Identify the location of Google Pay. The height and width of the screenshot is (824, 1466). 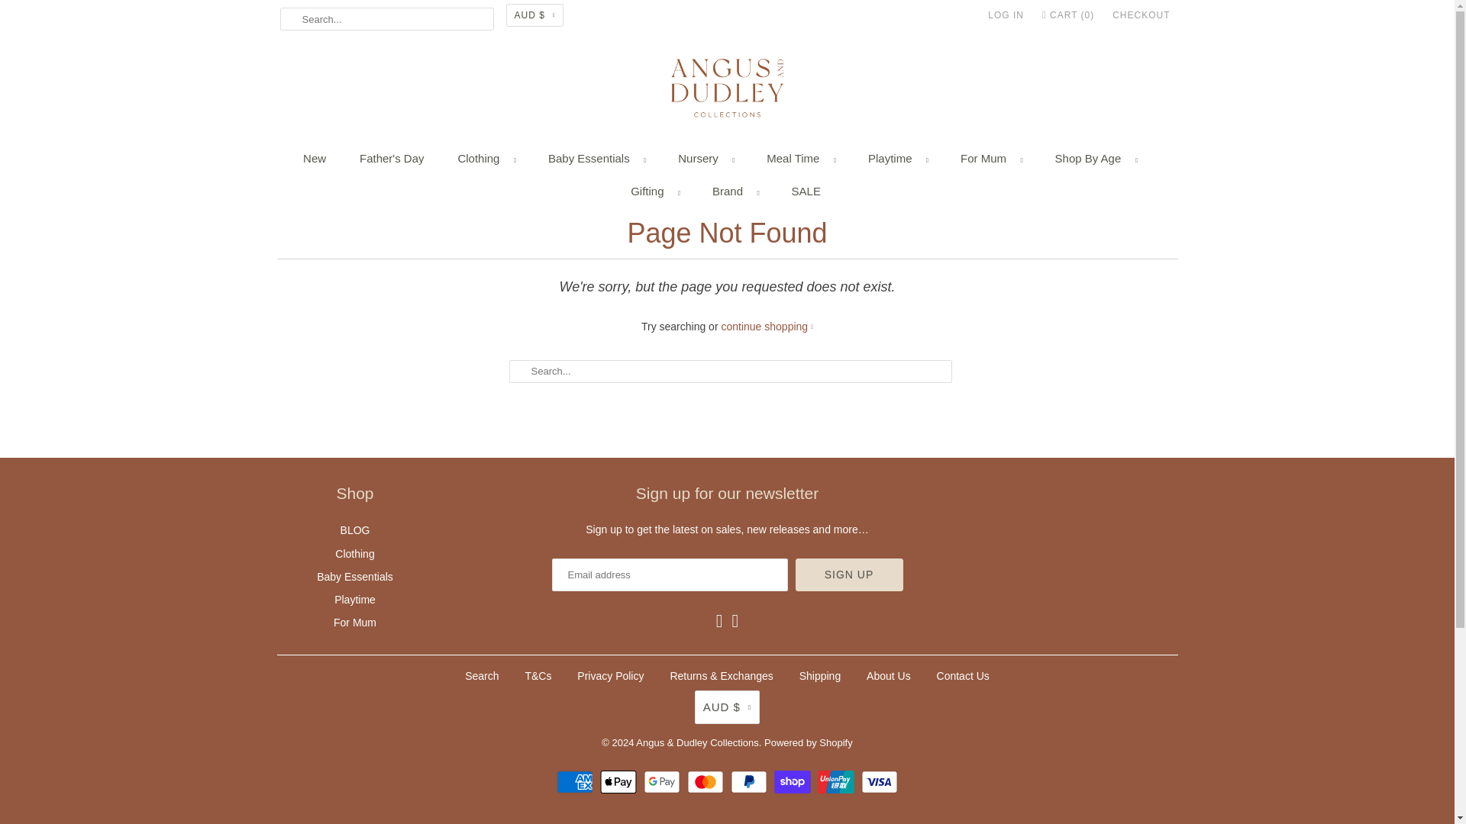
(664, 781).